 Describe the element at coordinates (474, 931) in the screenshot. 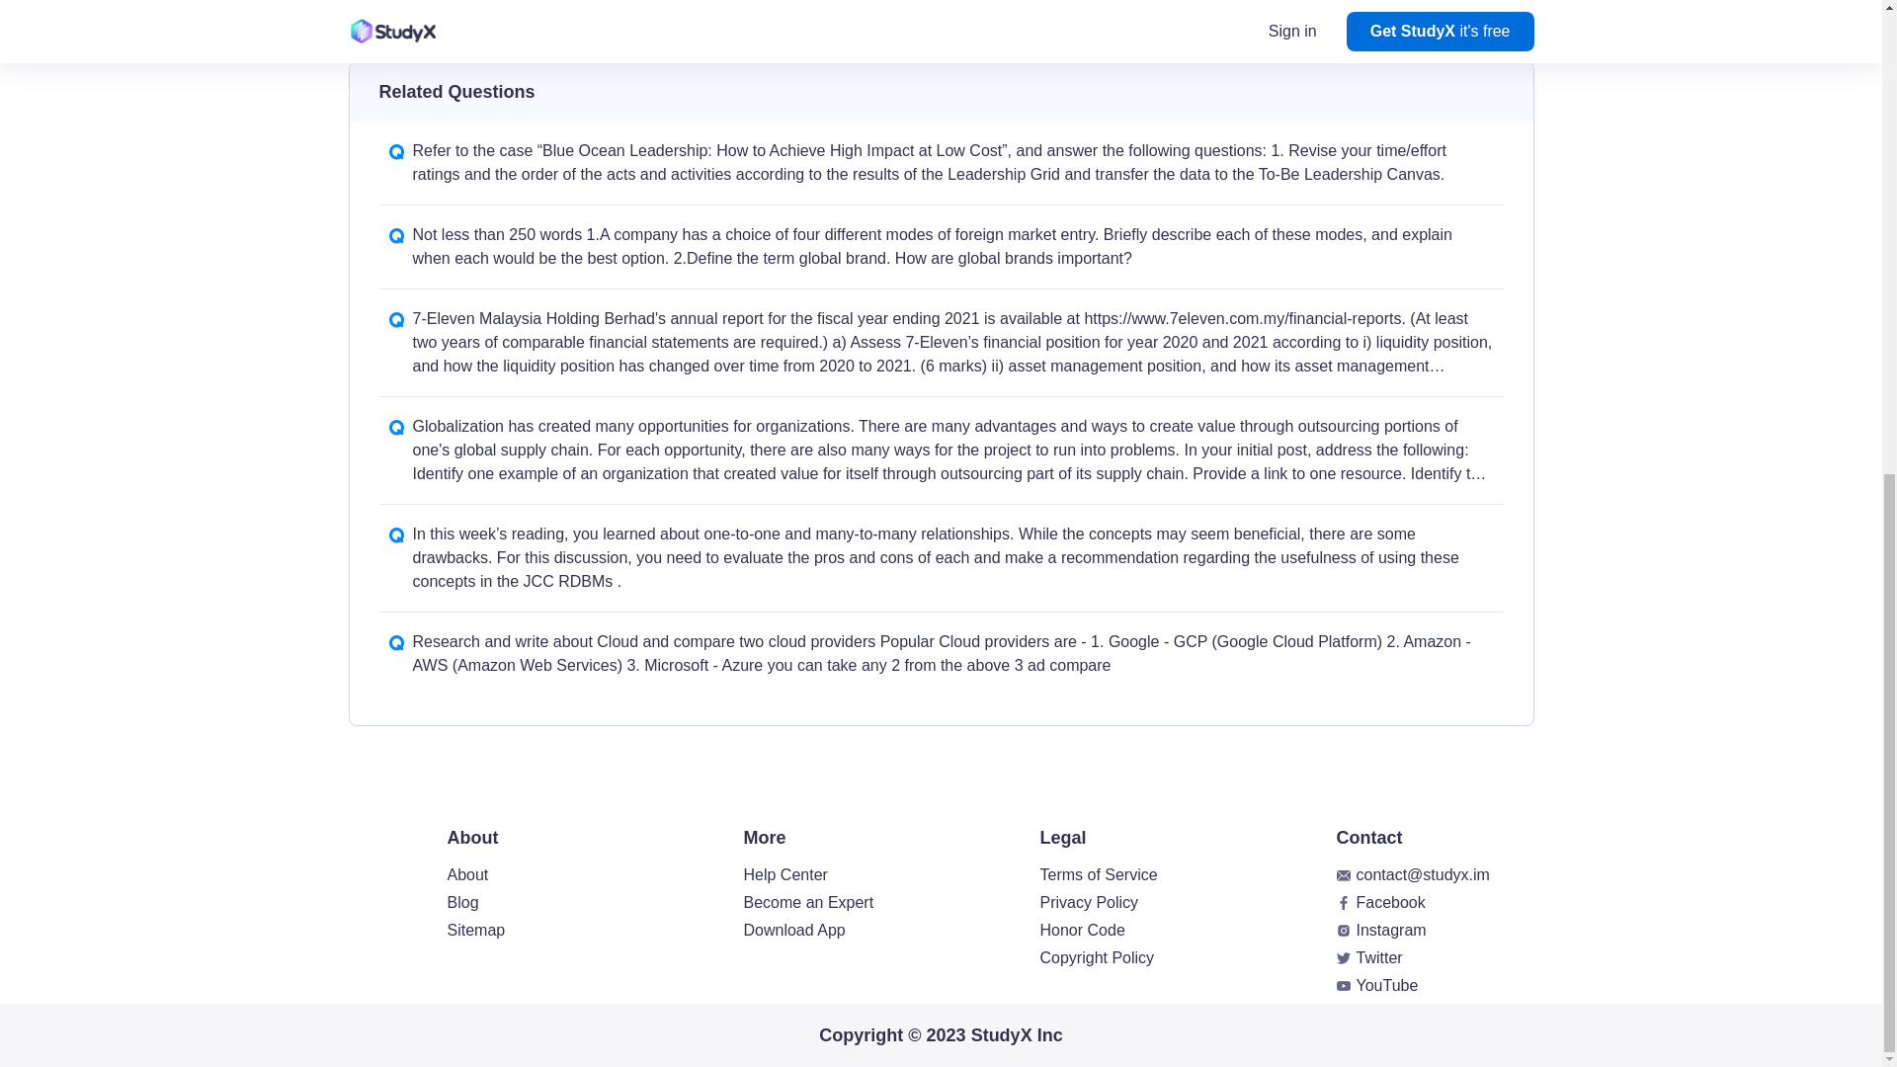

I see `Sitemap` at that location.